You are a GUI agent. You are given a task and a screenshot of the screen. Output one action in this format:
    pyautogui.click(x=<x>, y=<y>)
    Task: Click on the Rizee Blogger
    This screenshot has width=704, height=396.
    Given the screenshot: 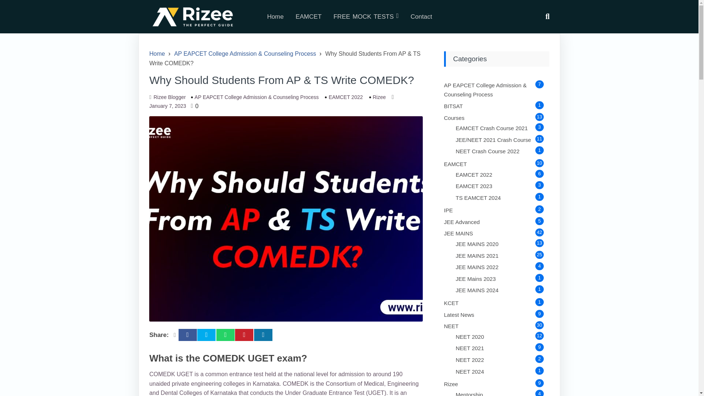 What is the action you would take?
    pyautogui.click(x=169, y=97)
    